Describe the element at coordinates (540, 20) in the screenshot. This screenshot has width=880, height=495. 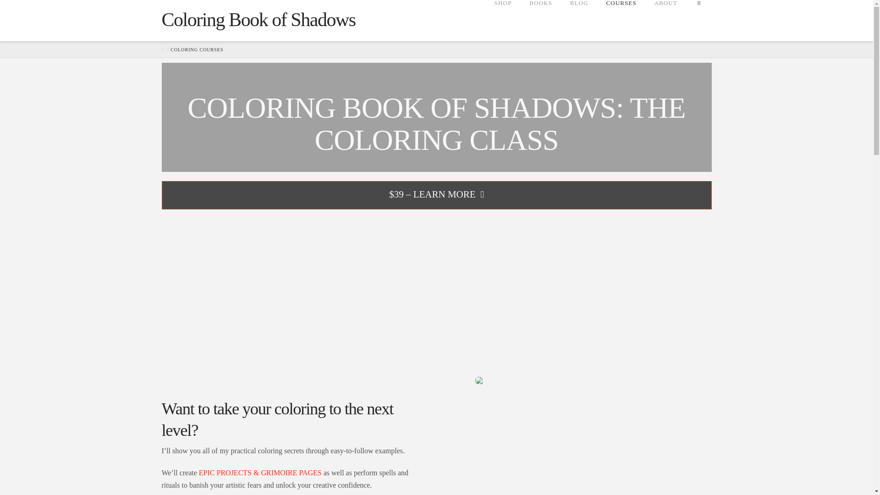
I see `BOOKS` at that location.